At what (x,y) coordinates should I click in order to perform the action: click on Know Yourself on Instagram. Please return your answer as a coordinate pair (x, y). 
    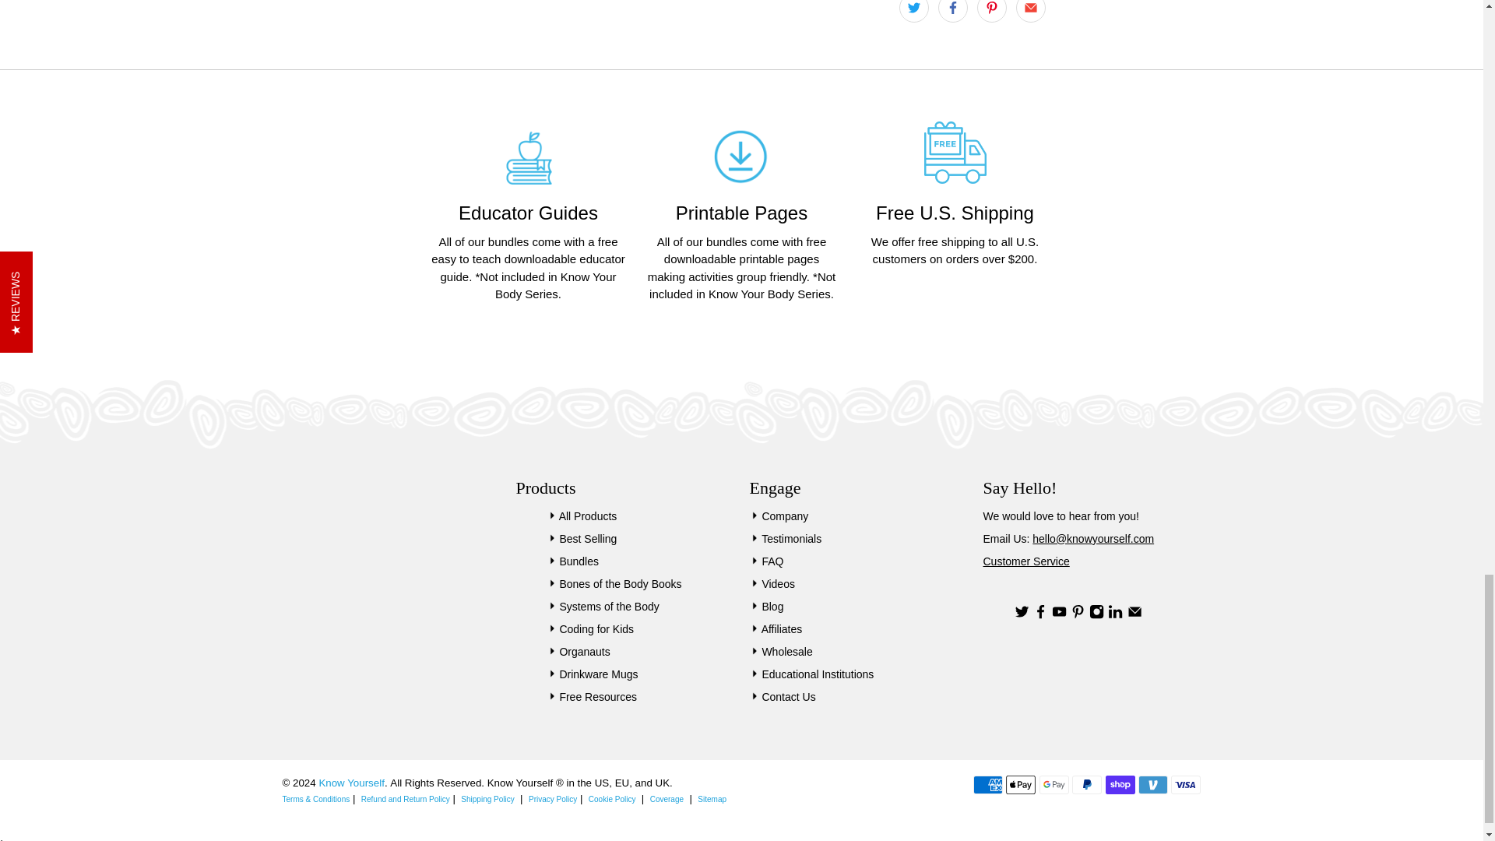
    Looking at the image, I should click on (1096, 615).